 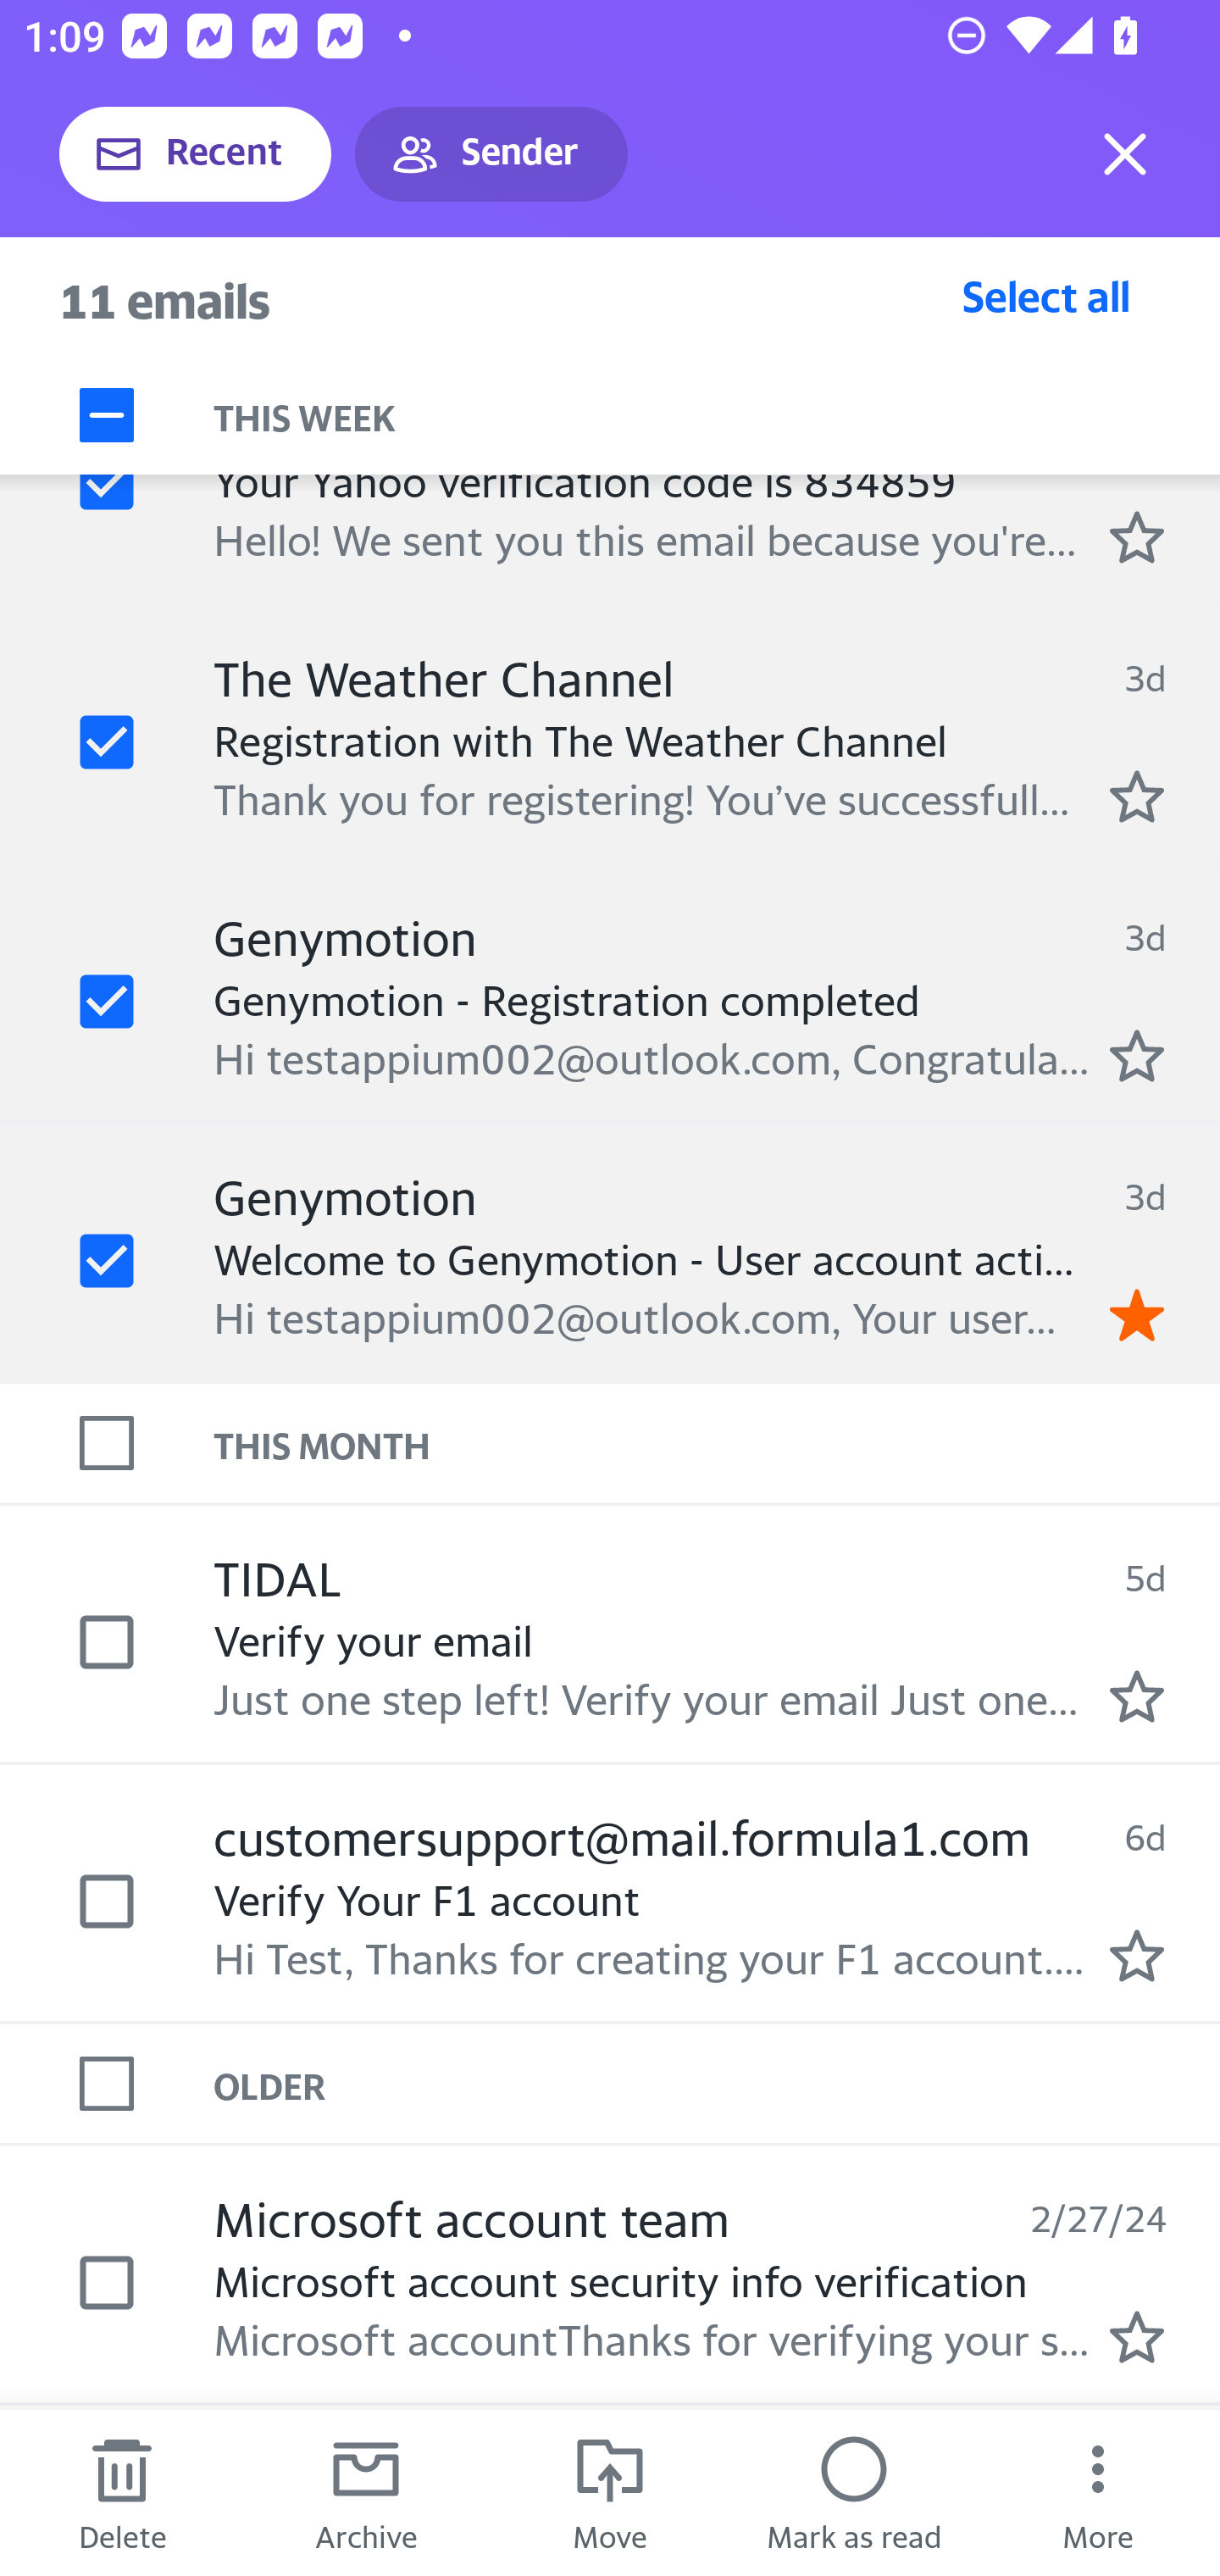 What do you see at coordinates (1137, 1054) in the screenshot?
I see `Mark as starred.` at bounding box center [1137, 1054].